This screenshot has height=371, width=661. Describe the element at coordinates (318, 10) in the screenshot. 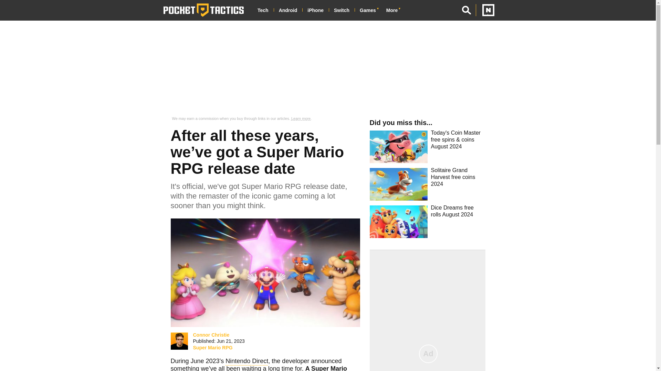

I see `iPhone` at that location.